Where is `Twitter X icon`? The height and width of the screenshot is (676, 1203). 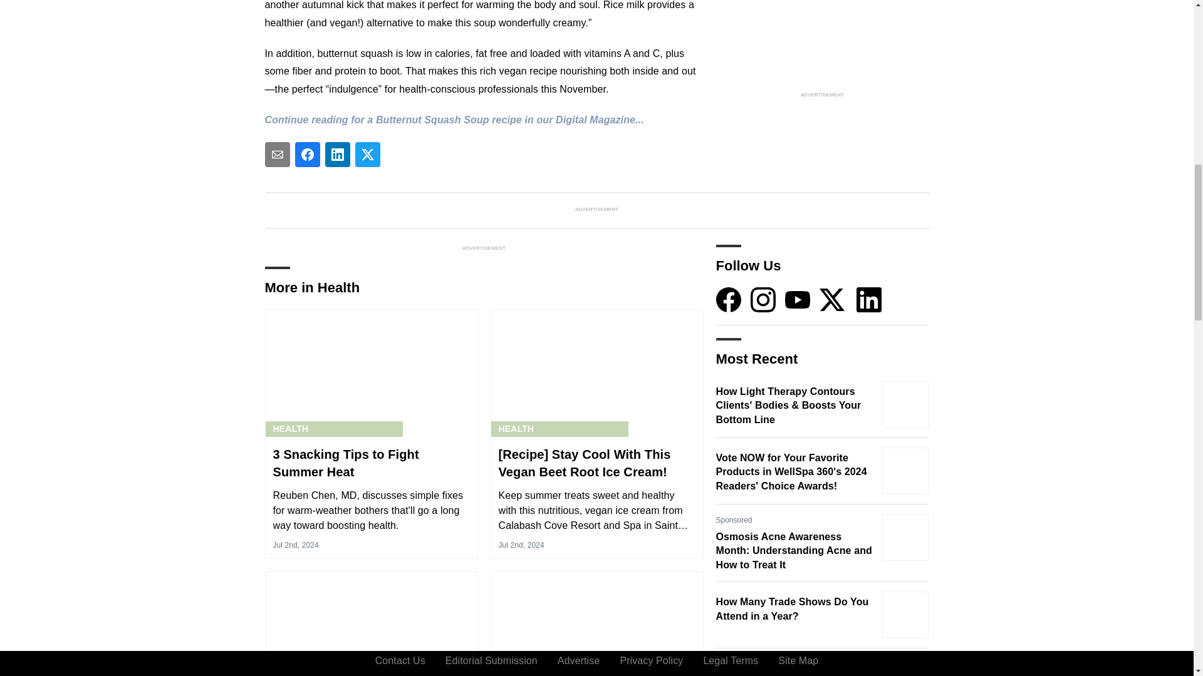
Twitter X icon is located at coordinates (831, 299).